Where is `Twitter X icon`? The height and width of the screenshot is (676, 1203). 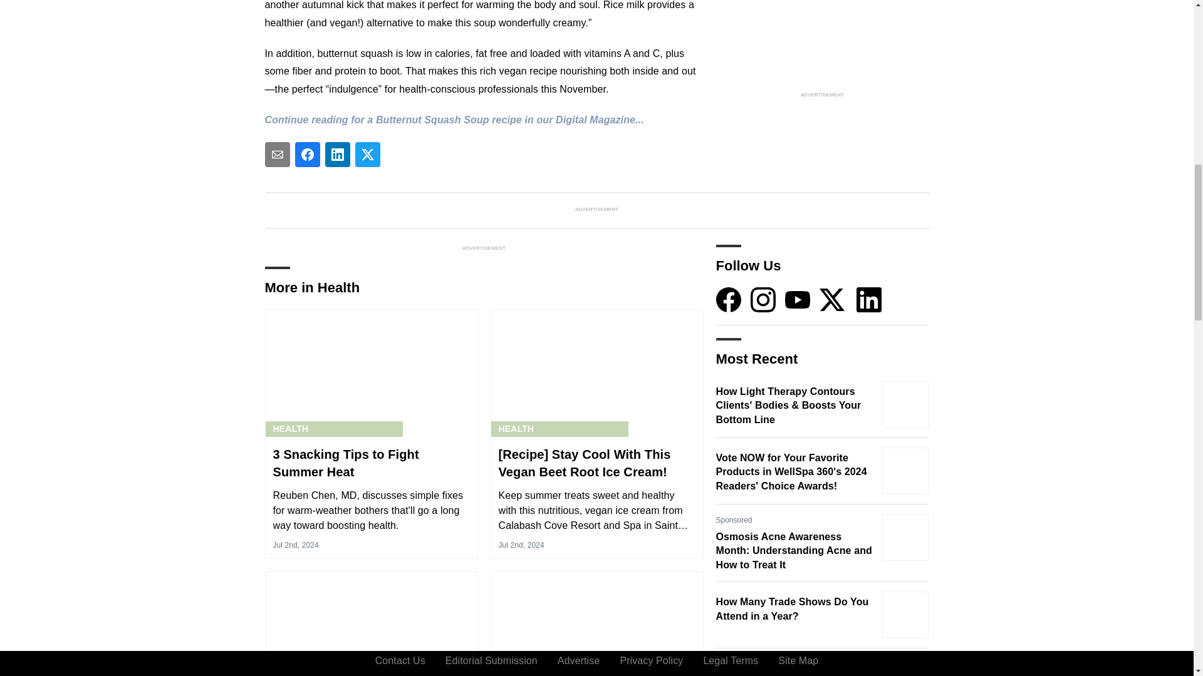
Twitter X icon is located at coordinates (831, 299).